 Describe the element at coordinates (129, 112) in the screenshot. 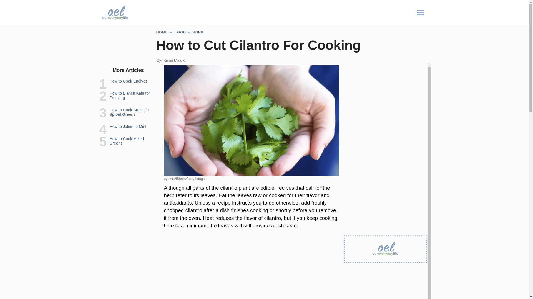

I see `How to Cook Brussels Sprout Greens` at that location.